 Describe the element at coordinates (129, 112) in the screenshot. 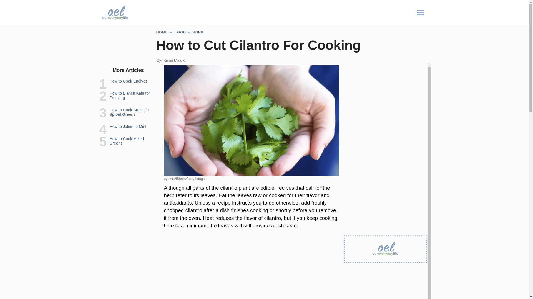

I see `How to Cook Brussels Sprout Greens` at that location.